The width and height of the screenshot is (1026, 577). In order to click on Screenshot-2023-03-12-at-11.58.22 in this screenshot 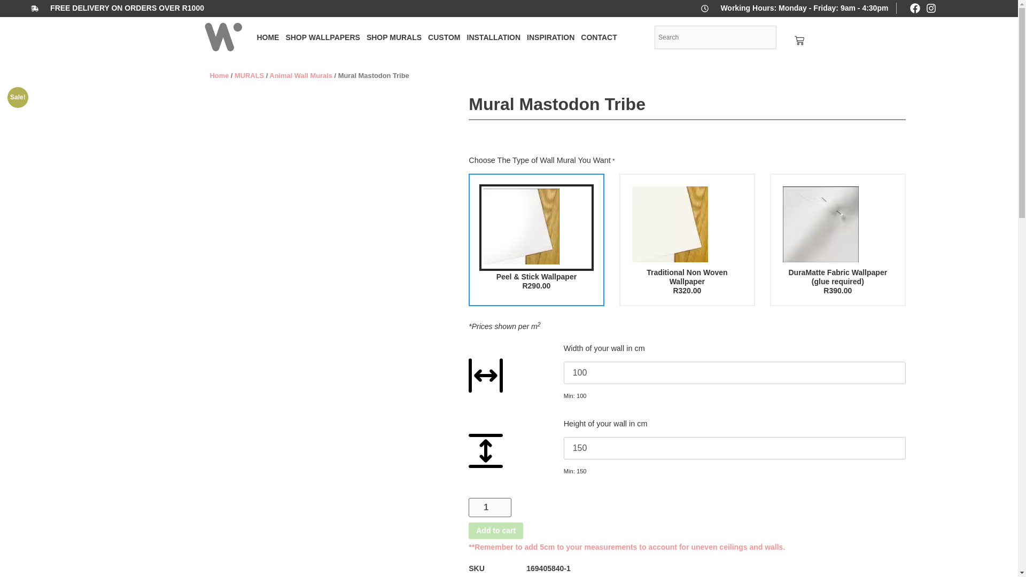, I will do `click(535, 227)`.